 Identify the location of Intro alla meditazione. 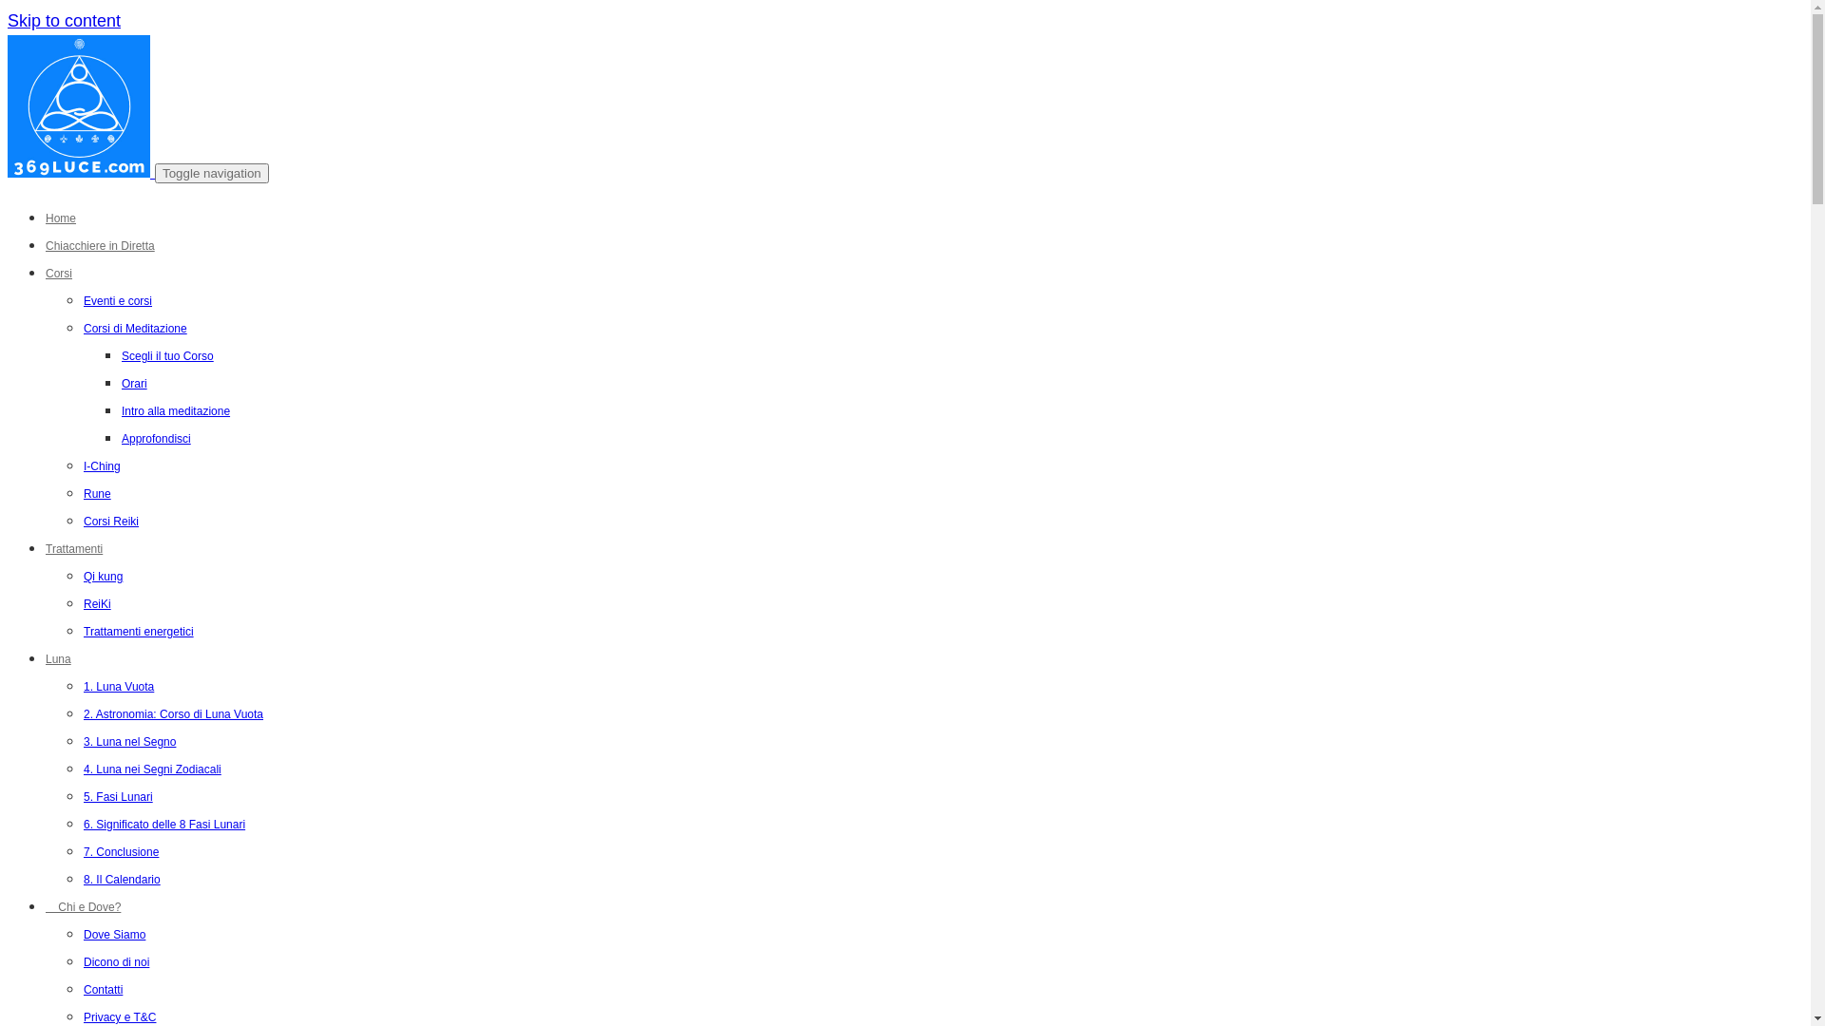
(176, 411).